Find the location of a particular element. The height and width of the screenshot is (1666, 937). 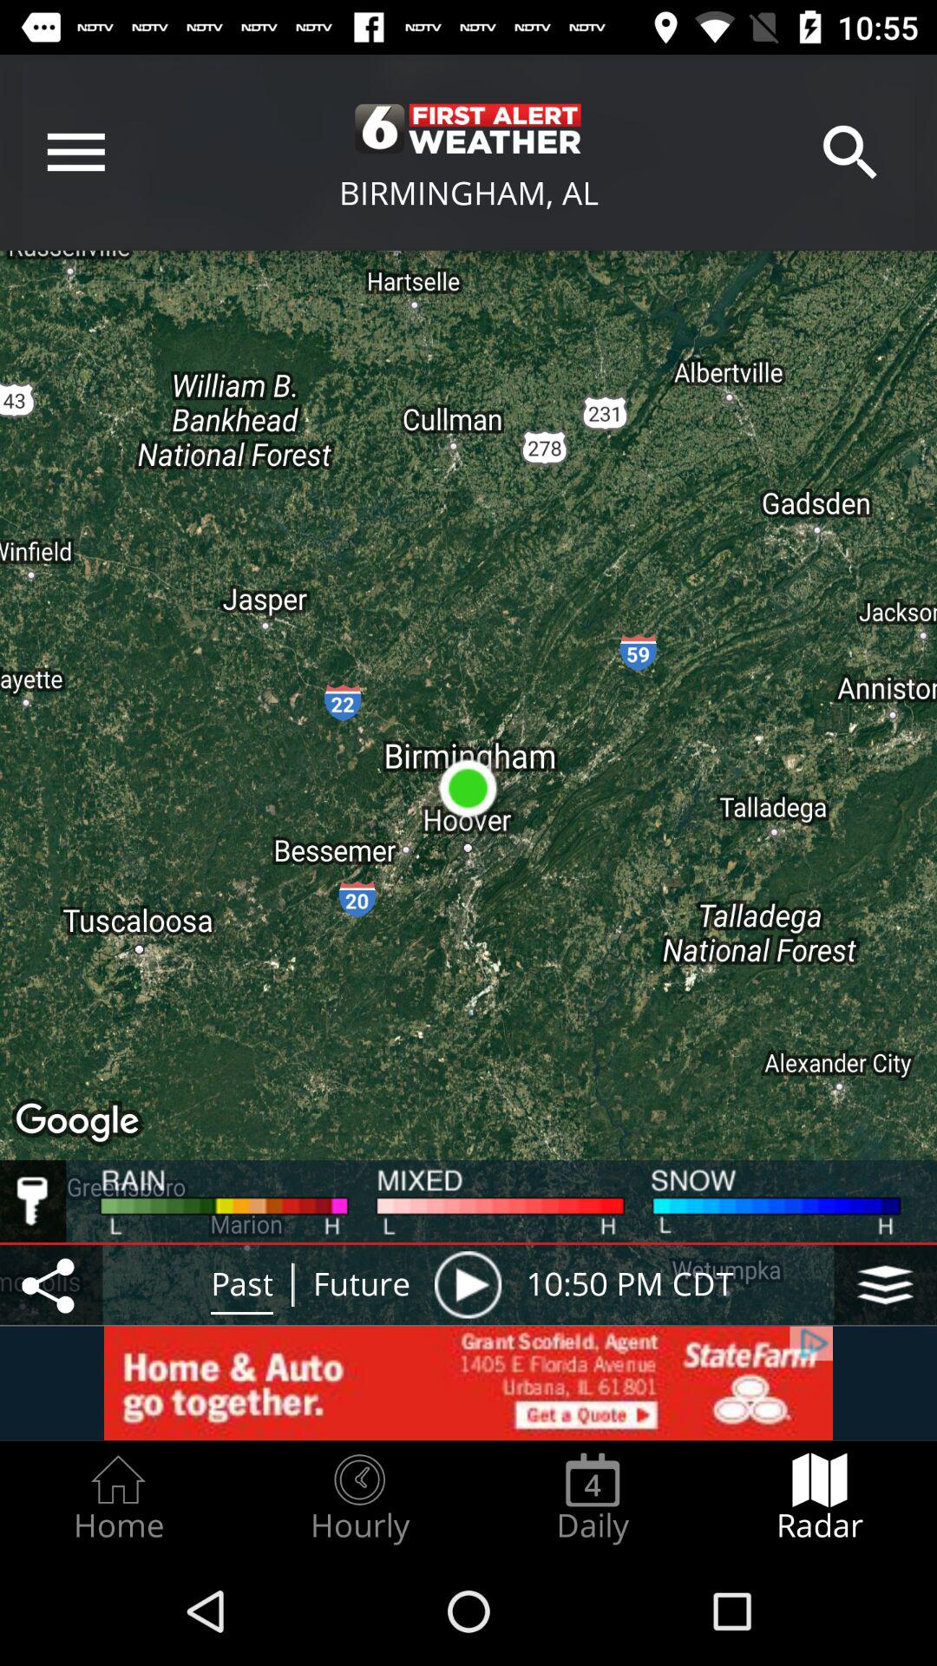

open the icon next to future icon is located at coordinates (468, 1284).